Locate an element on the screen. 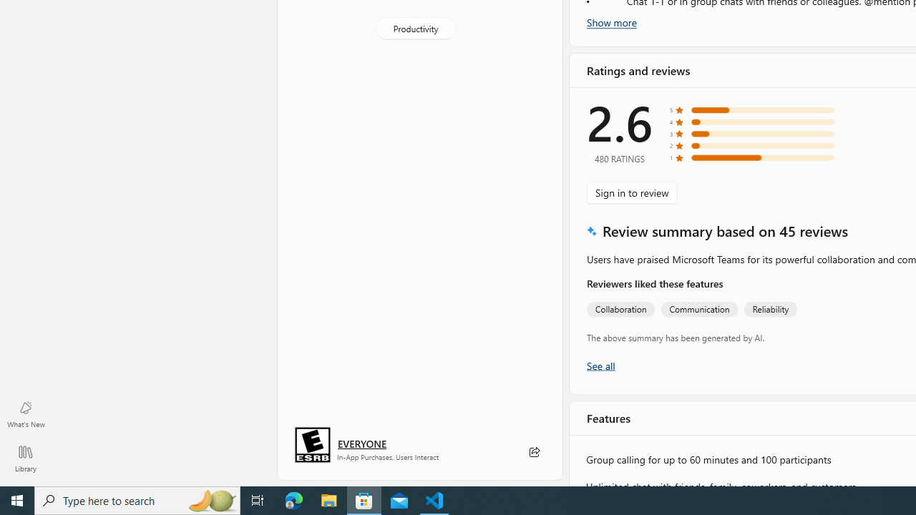 The image size is (916, 515). Sign in to review is located at coordinates (631, 193).